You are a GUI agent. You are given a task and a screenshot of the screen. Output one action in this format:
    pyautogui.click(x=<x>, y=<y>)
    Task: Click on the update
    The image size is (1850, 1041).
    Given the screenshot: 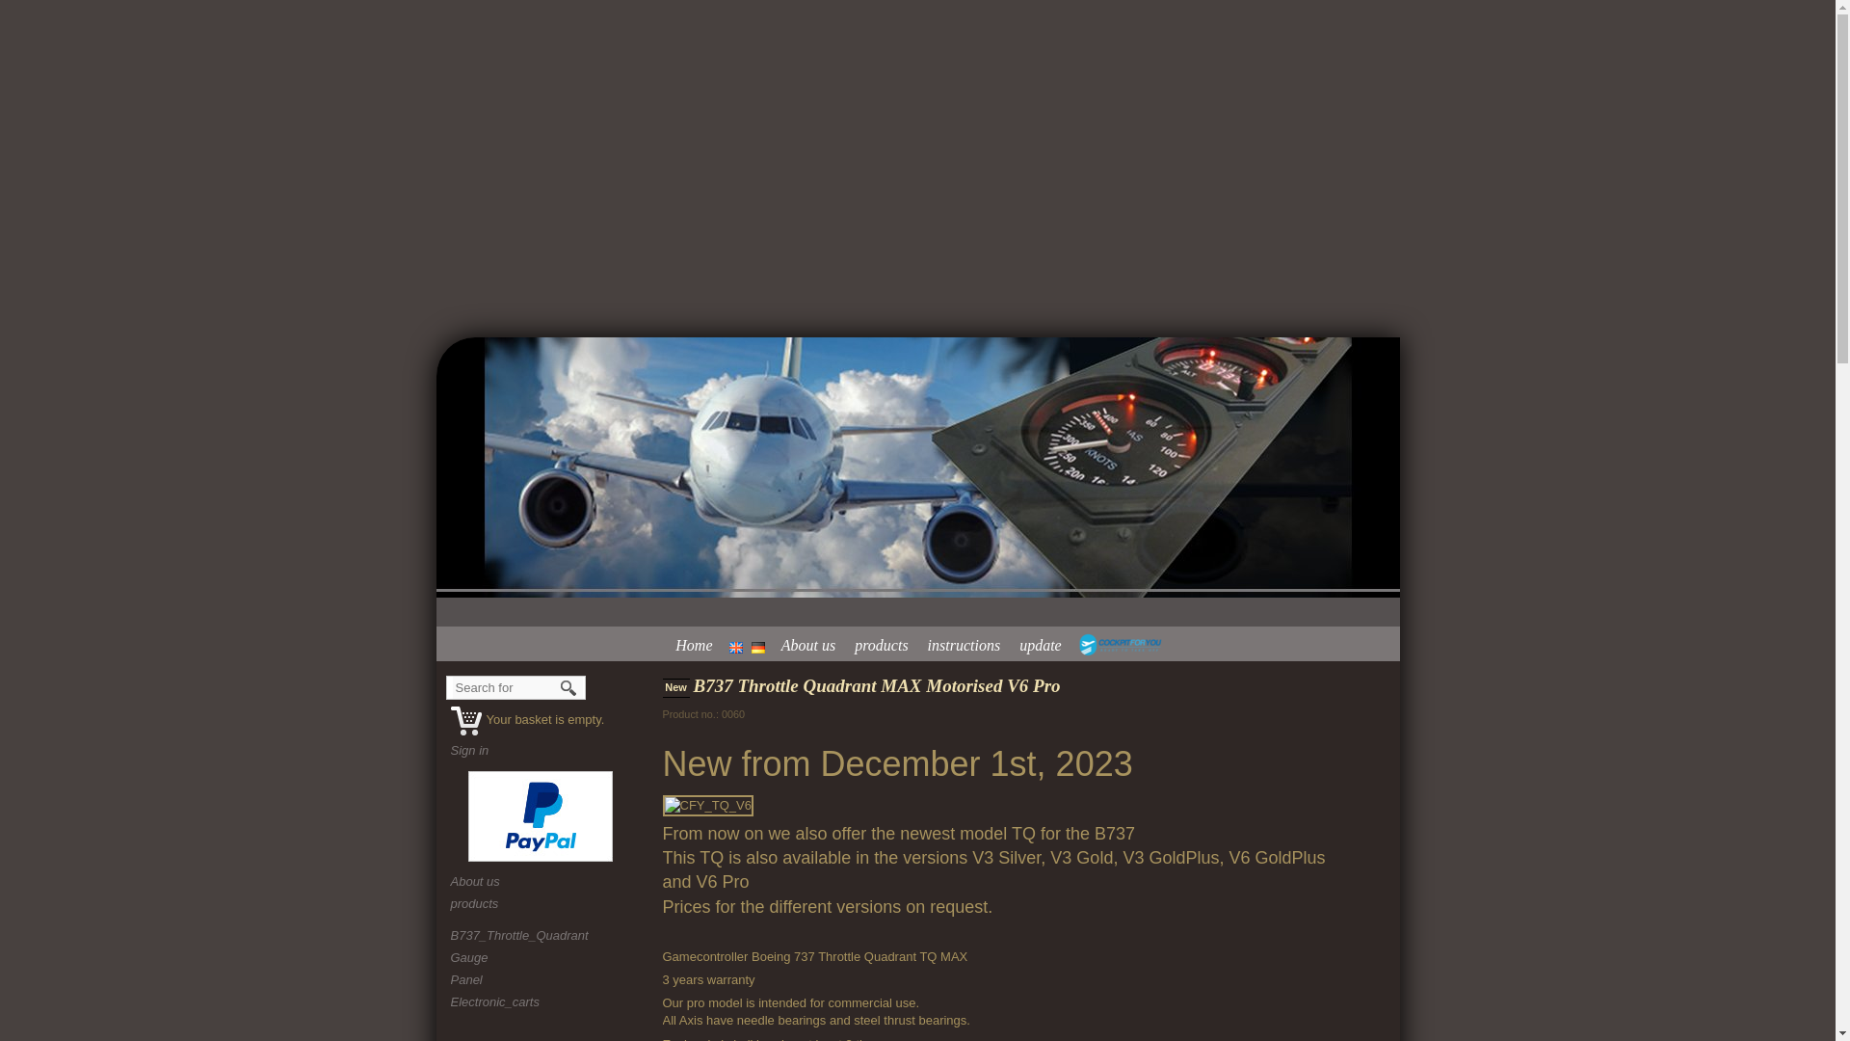 What is the action you would take?
    pyautogui.click(x=1044, y=644)
    